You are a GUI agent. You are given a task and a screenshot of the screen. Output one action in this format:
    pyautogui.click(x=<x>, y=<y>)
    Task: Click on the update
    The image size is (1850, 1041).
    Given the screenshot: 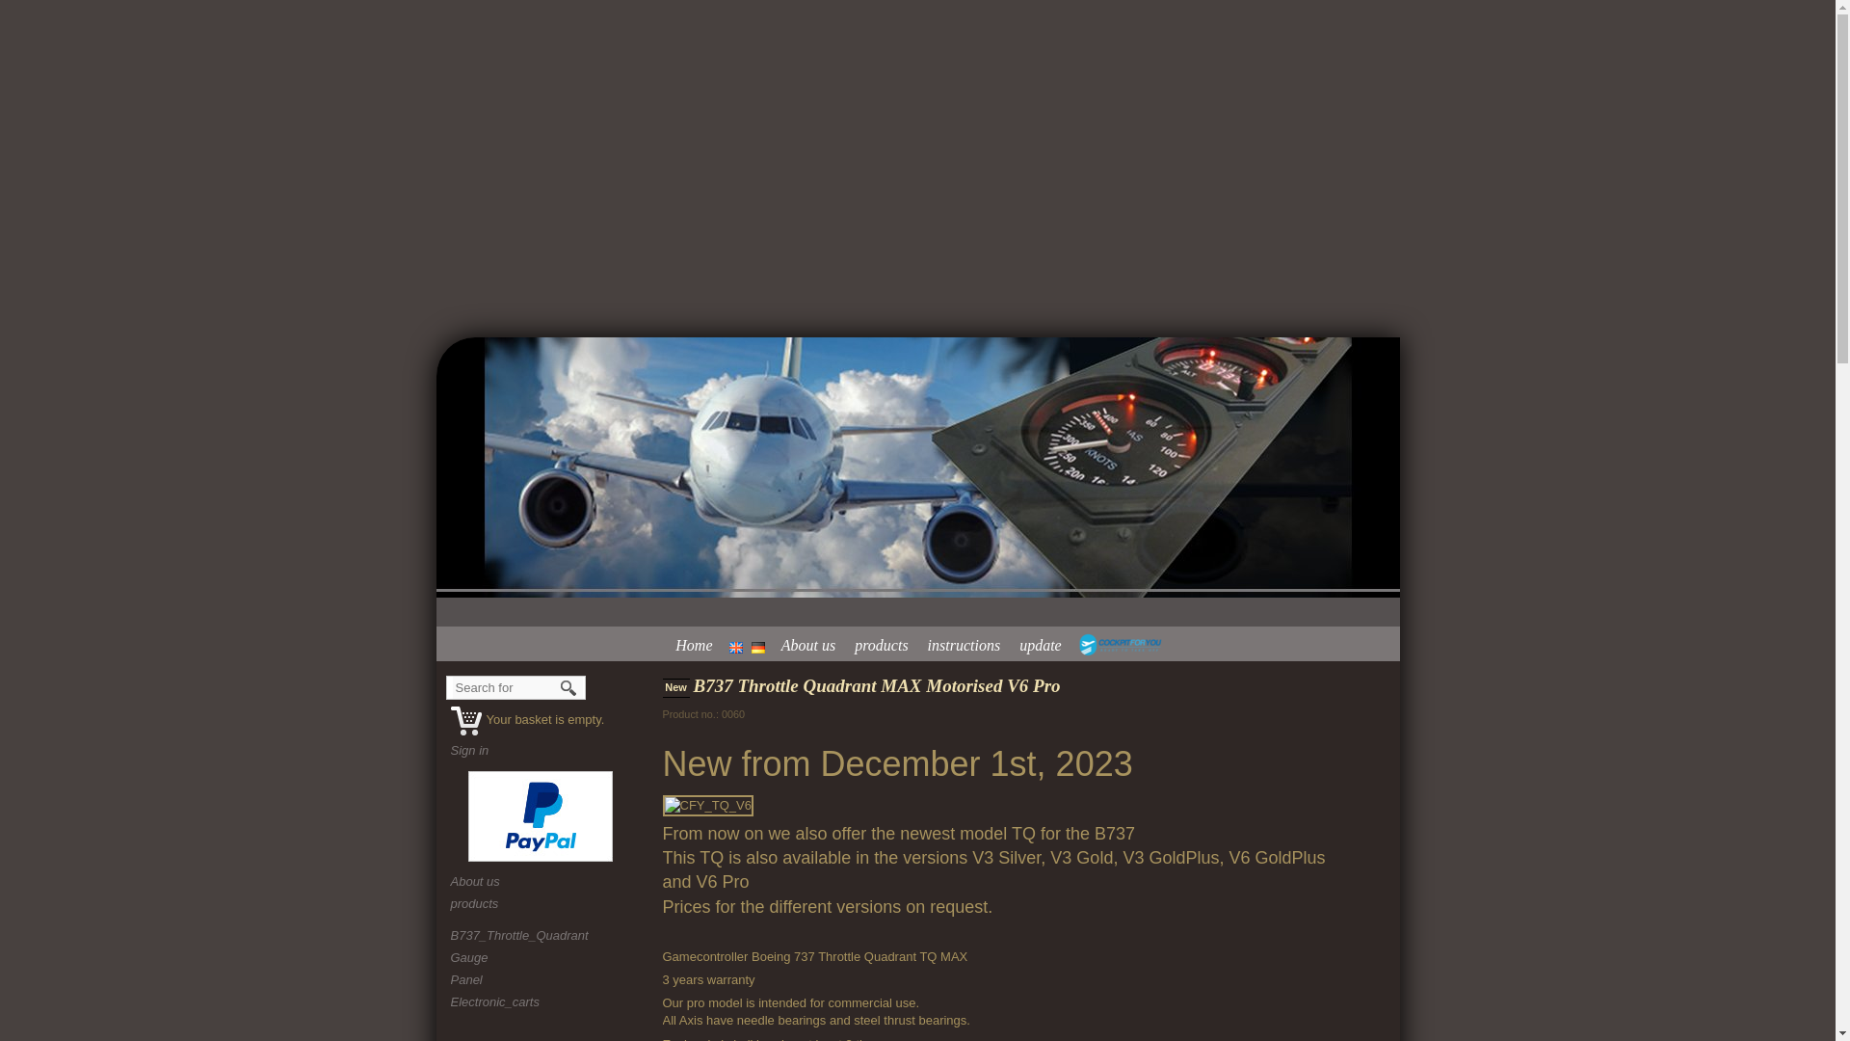 What is the action you would take?
    pyautogui.click(x=1044, y=644)
    